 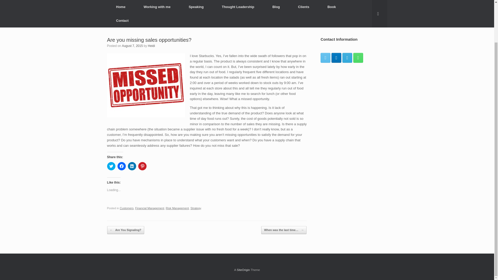 What do you see at coordinates (132, 166) in the screenshot?
I see `Click to share on LinkedIn` at bounding box center [132, 166].